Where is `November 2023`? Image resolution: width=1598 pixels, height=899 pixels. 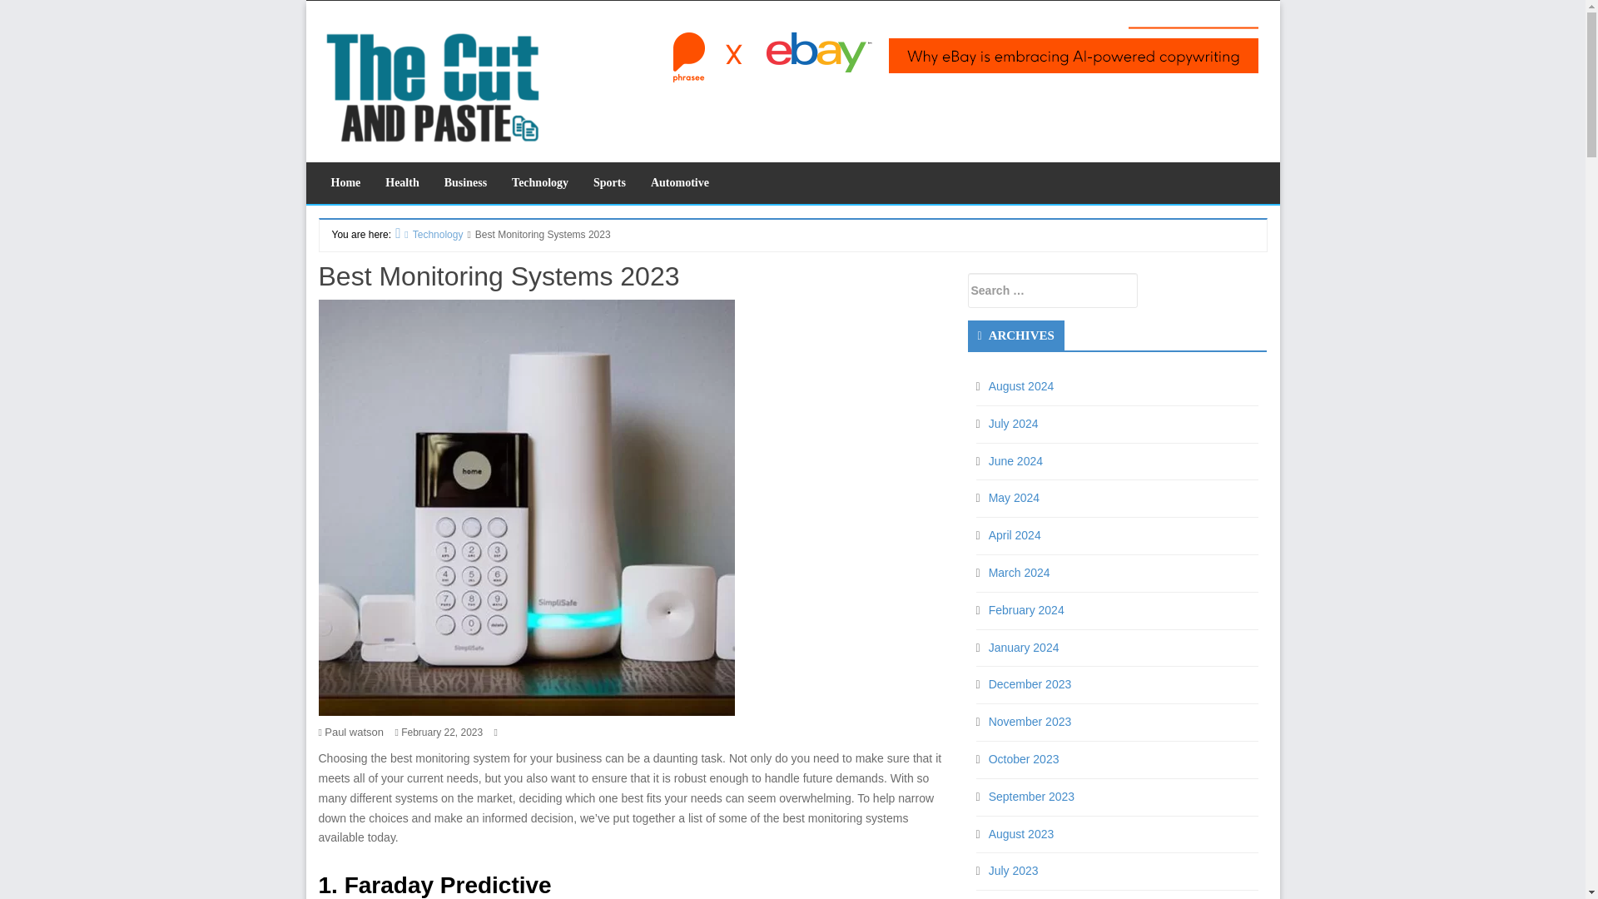 November 2023 is located at coordinates (1030, 684).